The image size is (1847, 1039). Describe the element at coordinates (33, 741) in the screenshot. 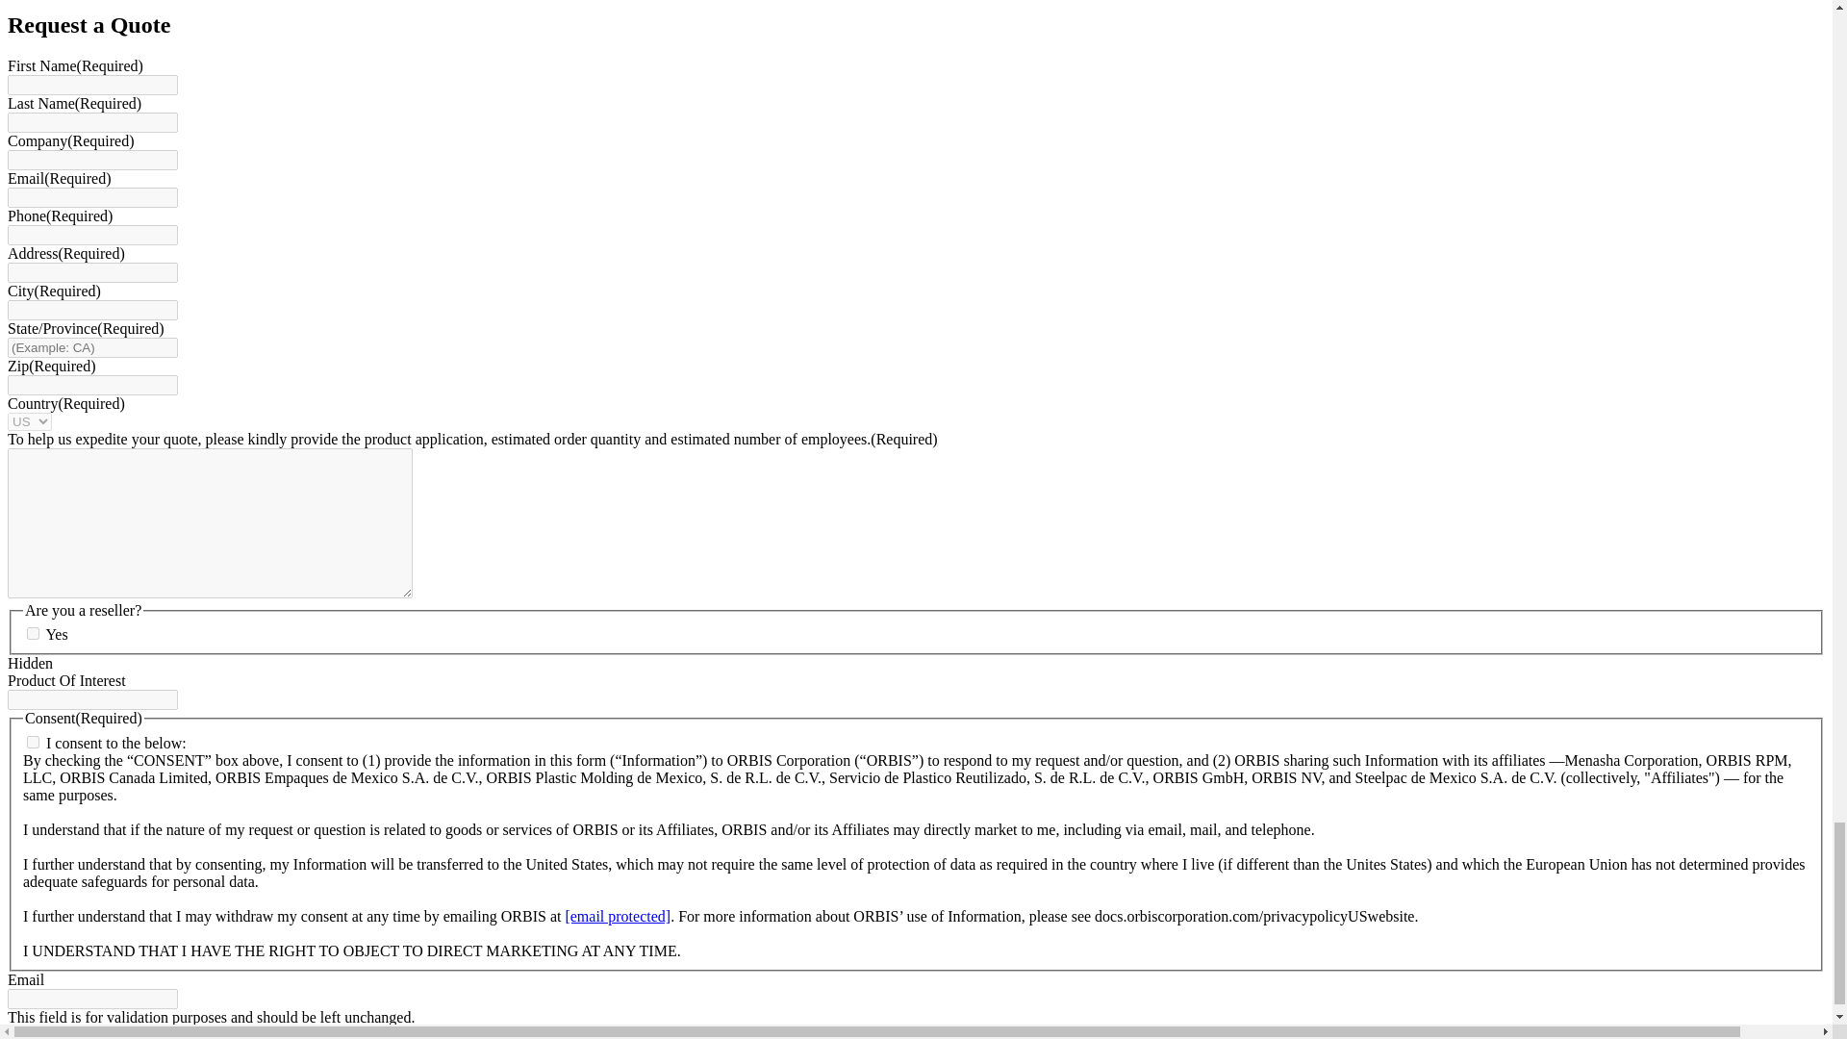

I see `1` at that location.